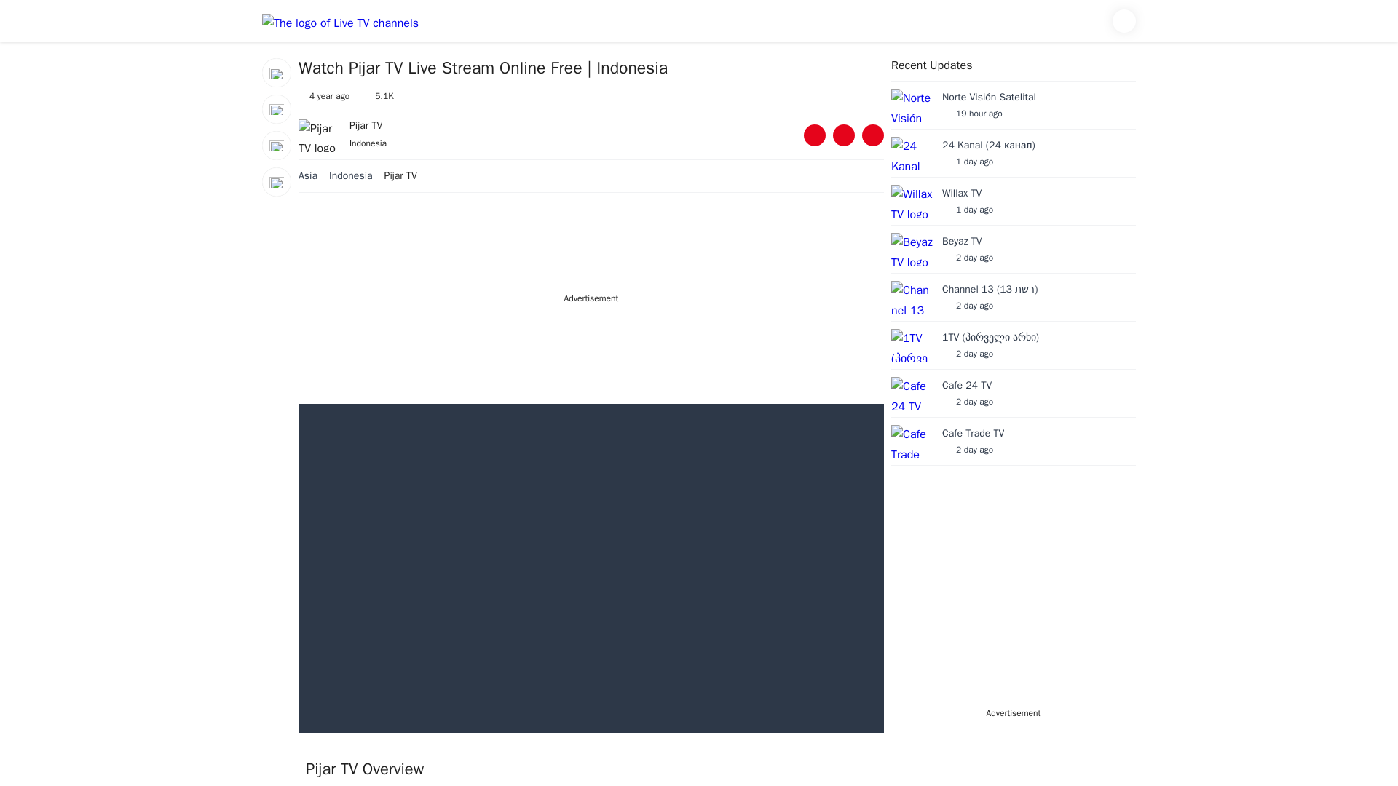 The height and width of the screenshot is (786, 1398). Describe the element at coordinates (872, 135) in the screenshot. I see `Resource Links` at that location.